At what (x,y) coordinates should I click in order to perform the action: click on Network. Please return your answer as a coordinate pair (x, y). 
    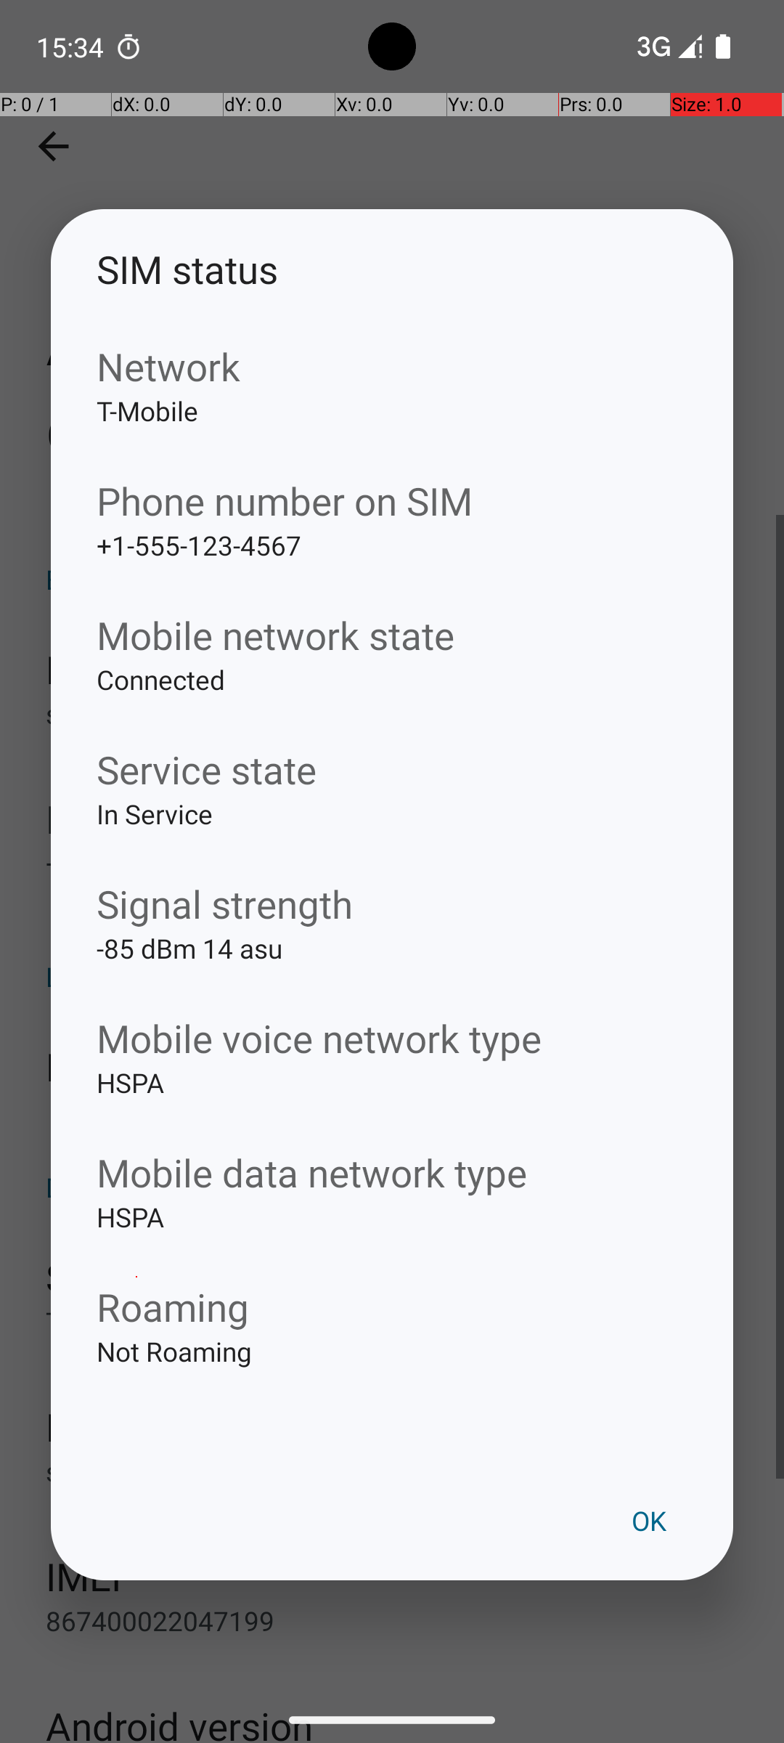
    Looking at the image, I should click on (392, 366).